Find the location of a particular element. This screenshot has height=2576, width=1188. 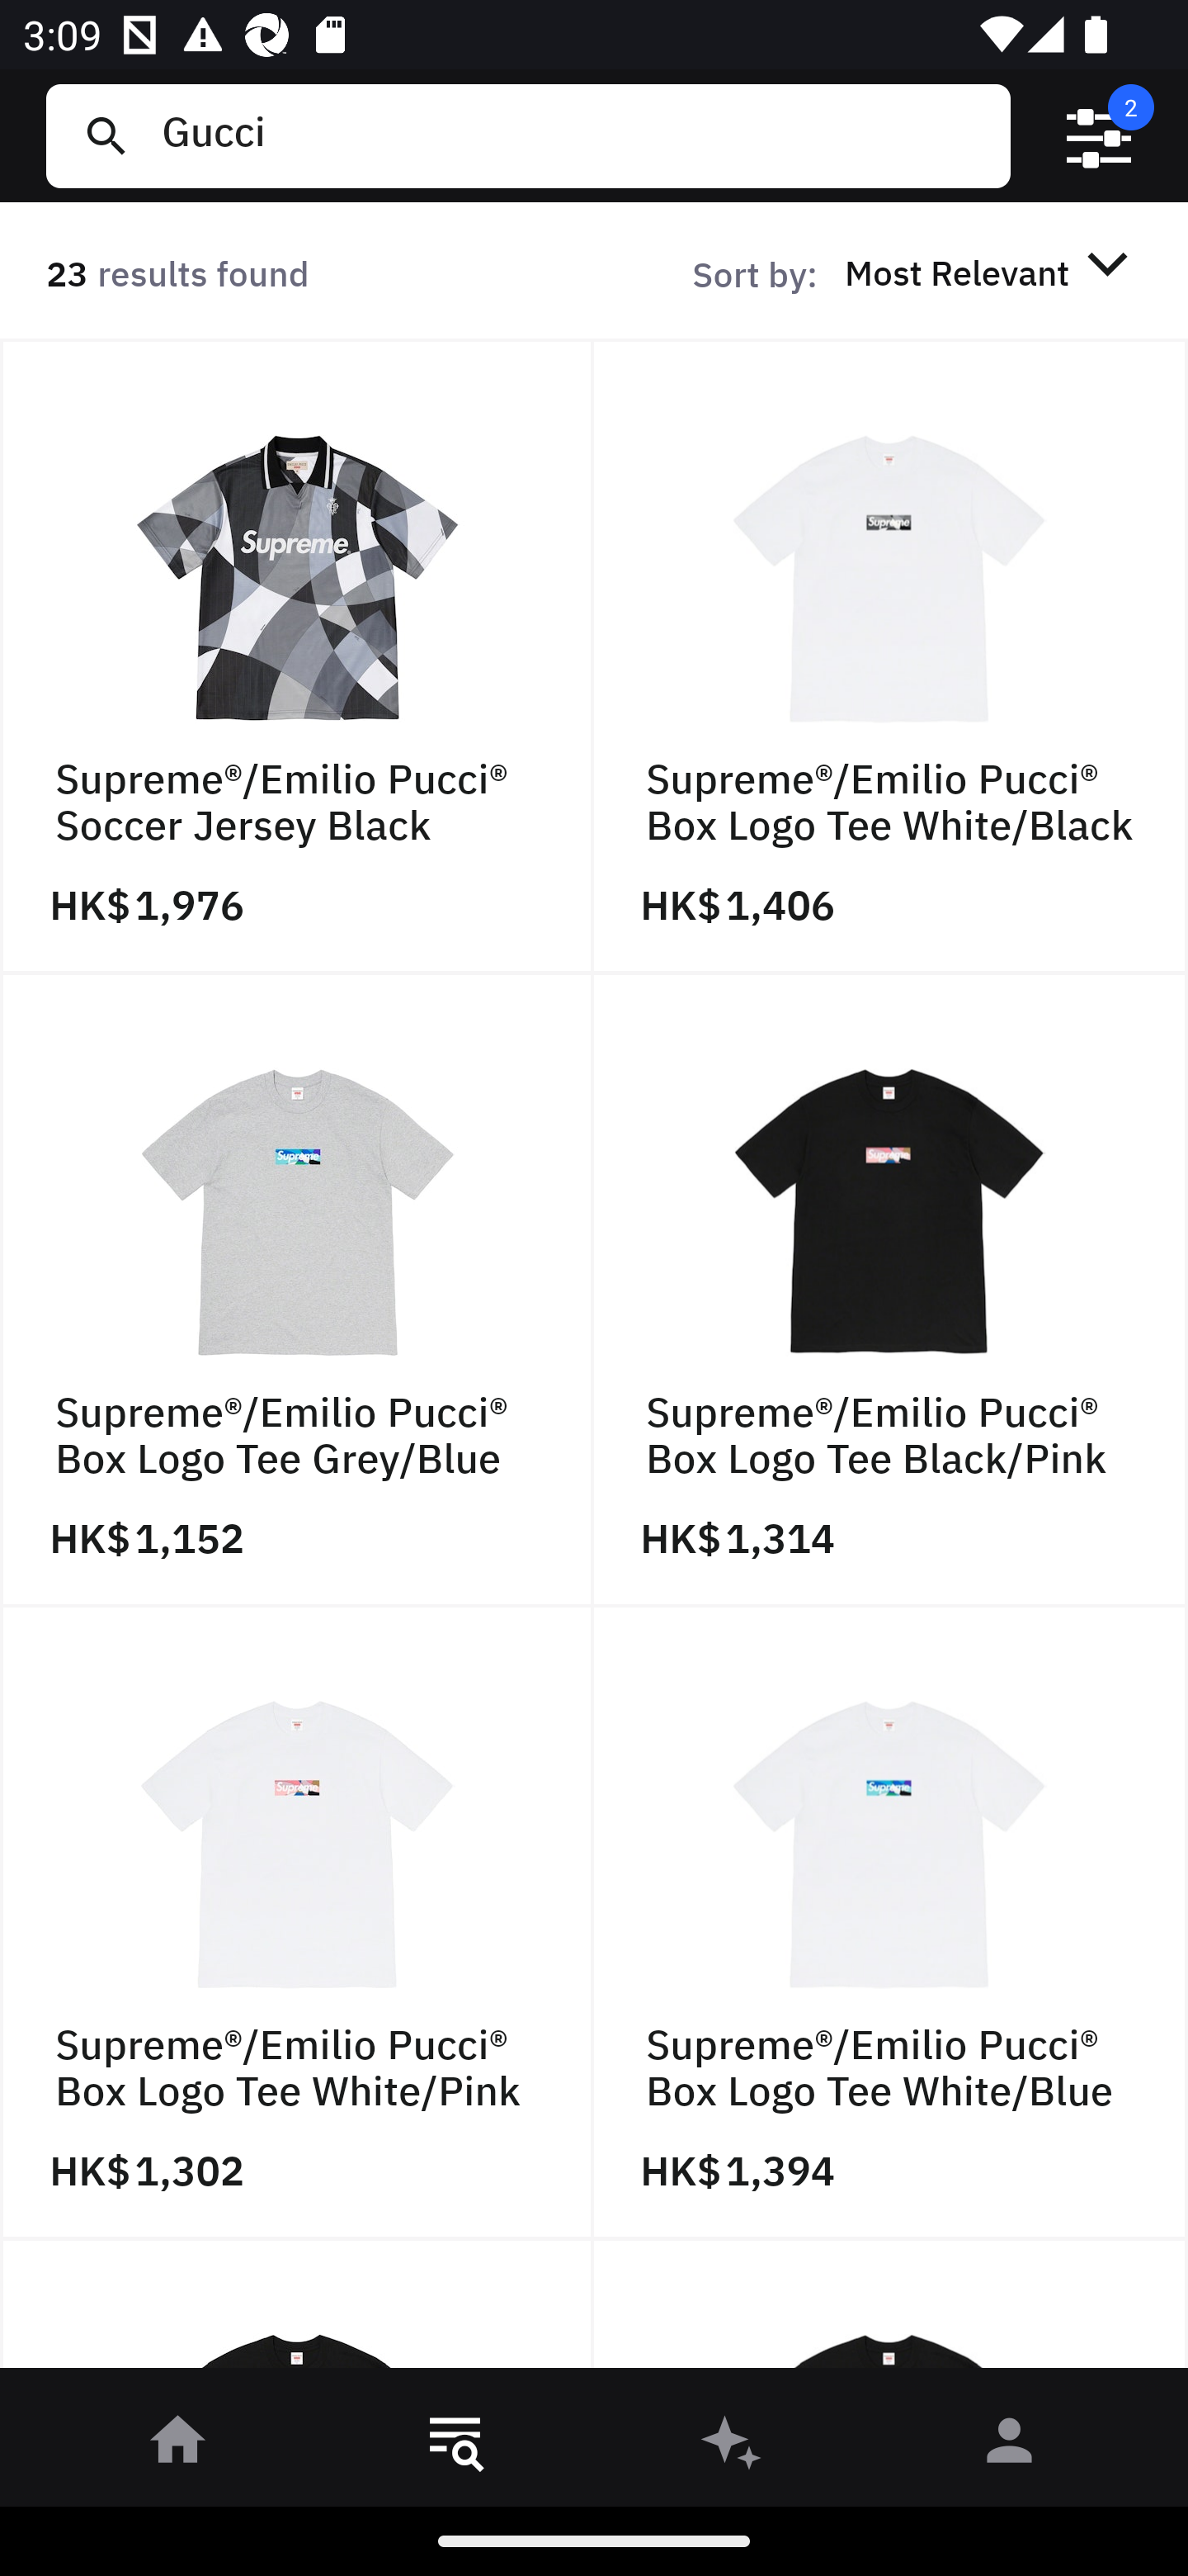

󰀄 is located at coordinates (1010, 2446).